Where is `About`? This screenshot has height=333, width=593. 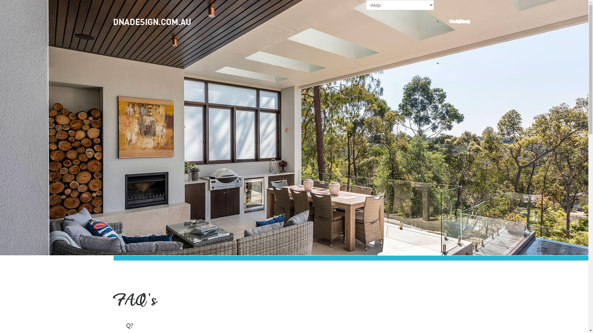 About is located at coordinates (460, 63).